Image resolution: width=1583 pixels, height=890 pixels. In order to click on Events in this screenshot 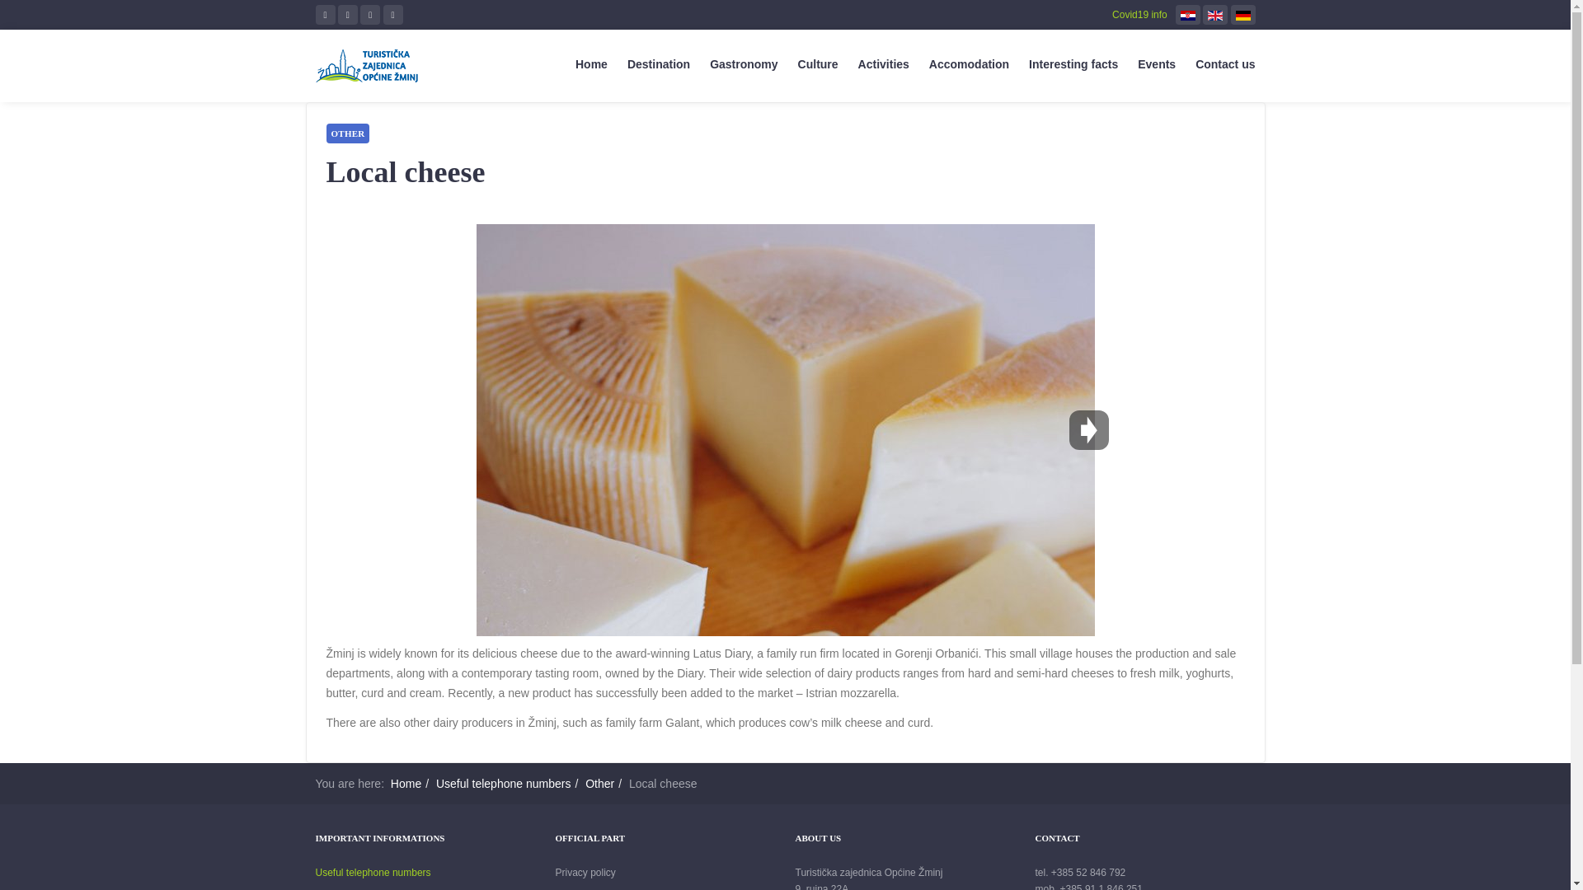, I will do `click(1146, 64)`.